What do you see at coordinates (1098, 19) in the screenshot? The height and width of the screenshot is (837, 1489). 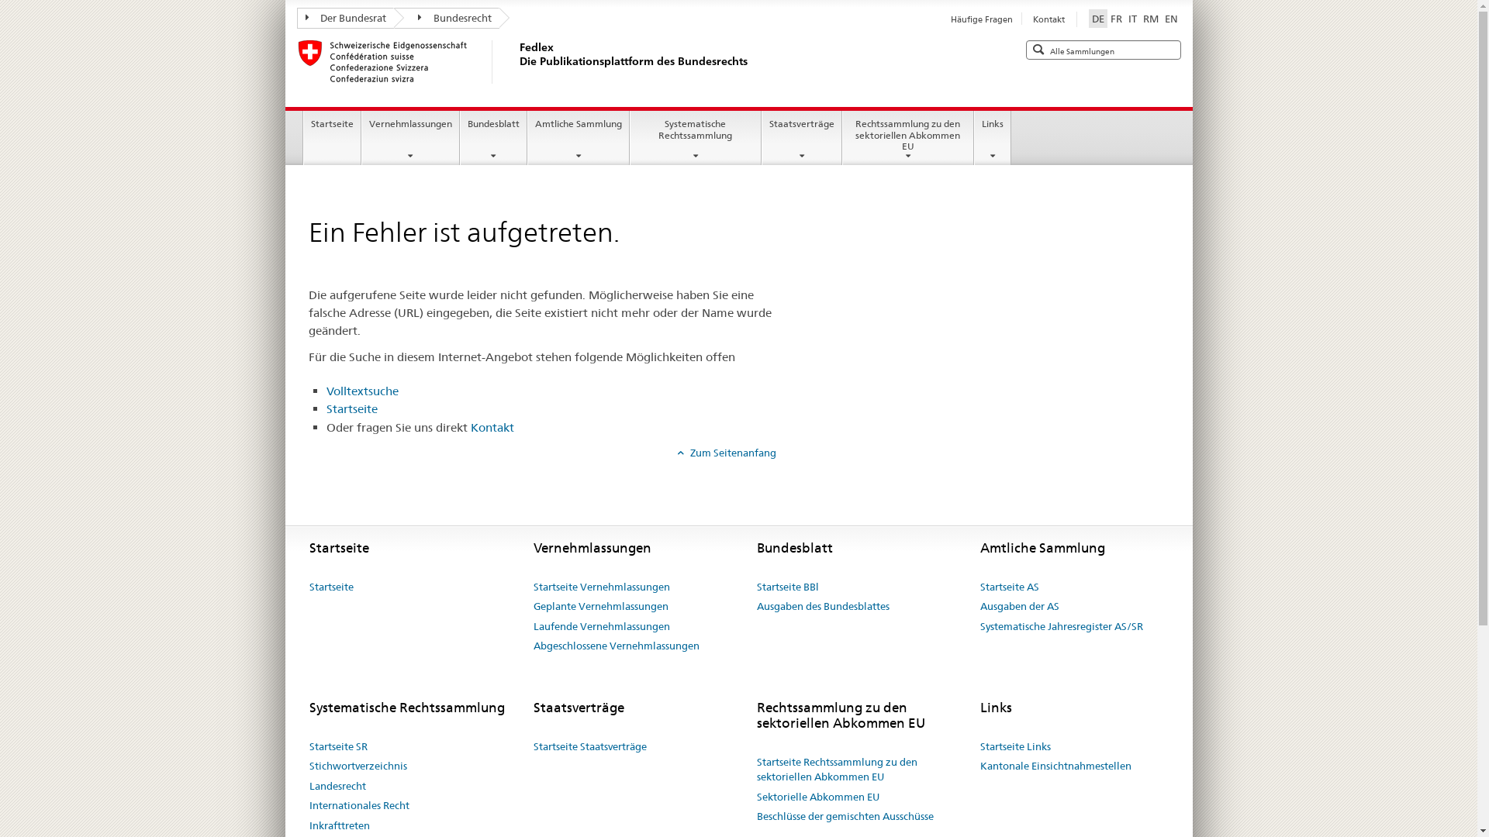 I see `DE` at bounding box center [1098, 19].